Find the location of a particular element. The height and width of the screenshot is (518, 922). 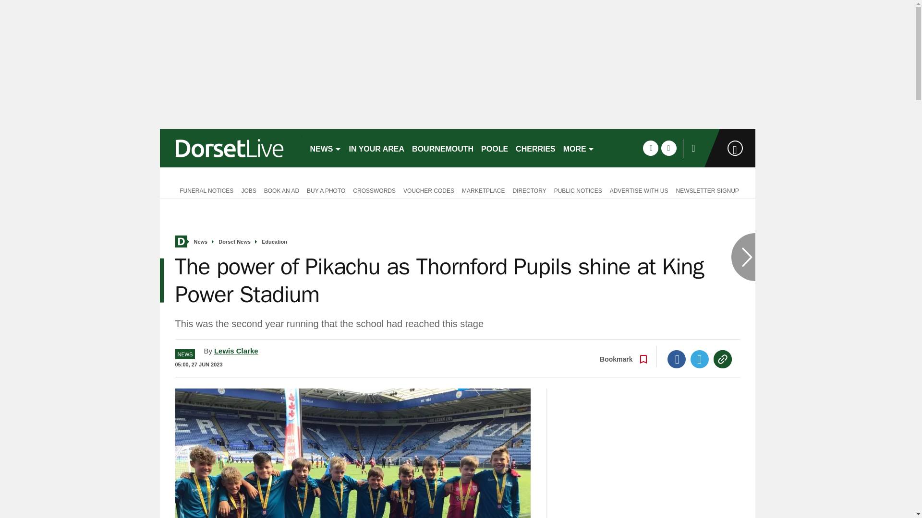

MARKETPLACE is located at coordinates (483, 190).